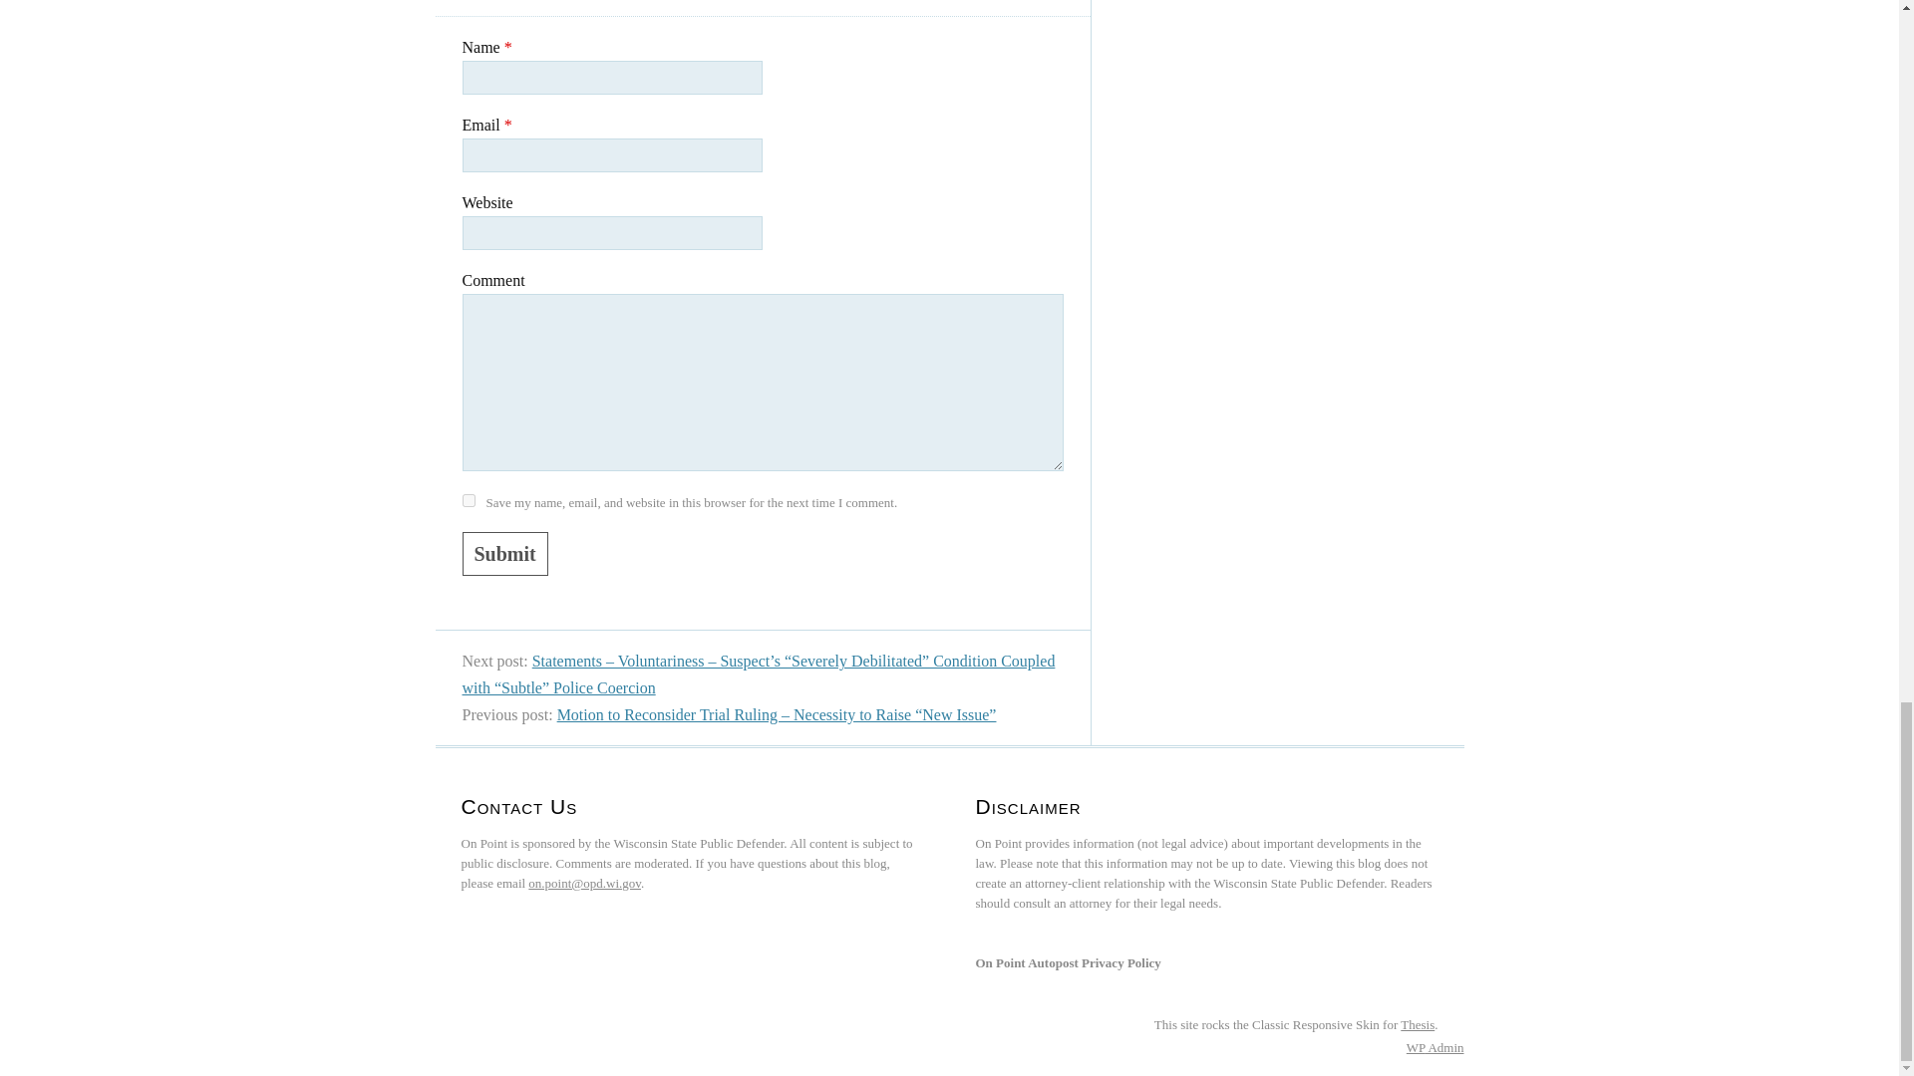  What do you see at coordinates (1435, 1048) in the screenshot?
I see `WP Admin` at bounding box center [1435, 1048].